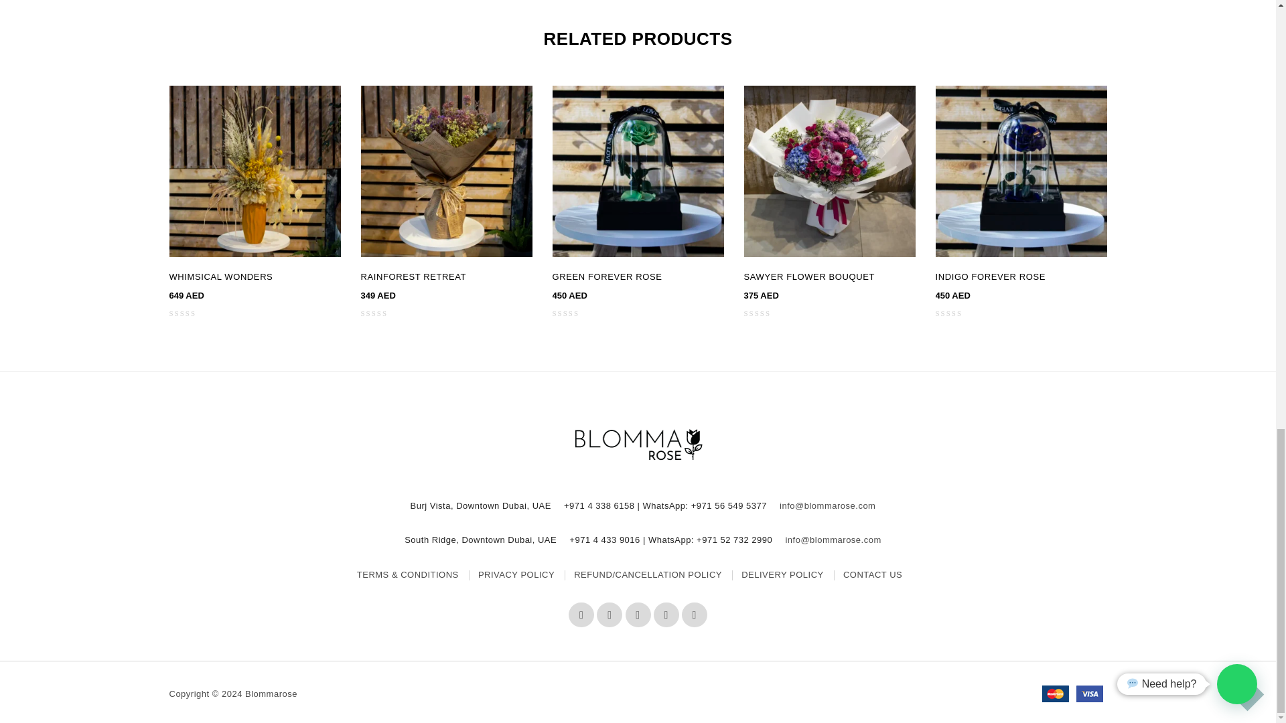 This screenshot has width=1286, height=723. What do you see at coordinates (956, 313) in the screenshot?
I see `Not yet rated` at bounding box center [956, 313].